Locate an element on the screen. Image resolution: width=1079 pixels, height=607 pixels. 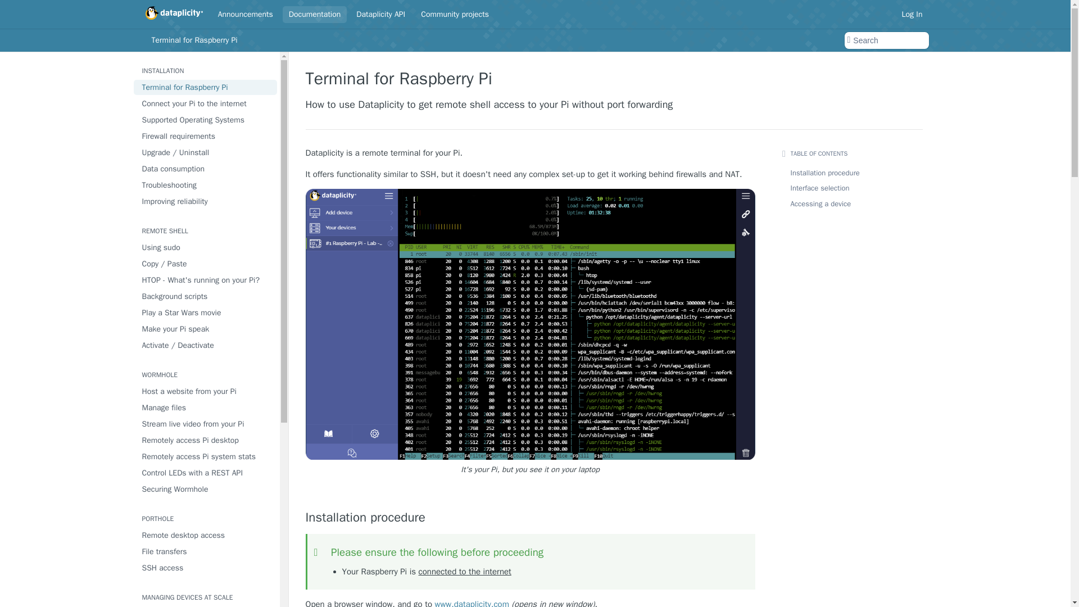
Dataplicity API is located at coordinates (380, 13).